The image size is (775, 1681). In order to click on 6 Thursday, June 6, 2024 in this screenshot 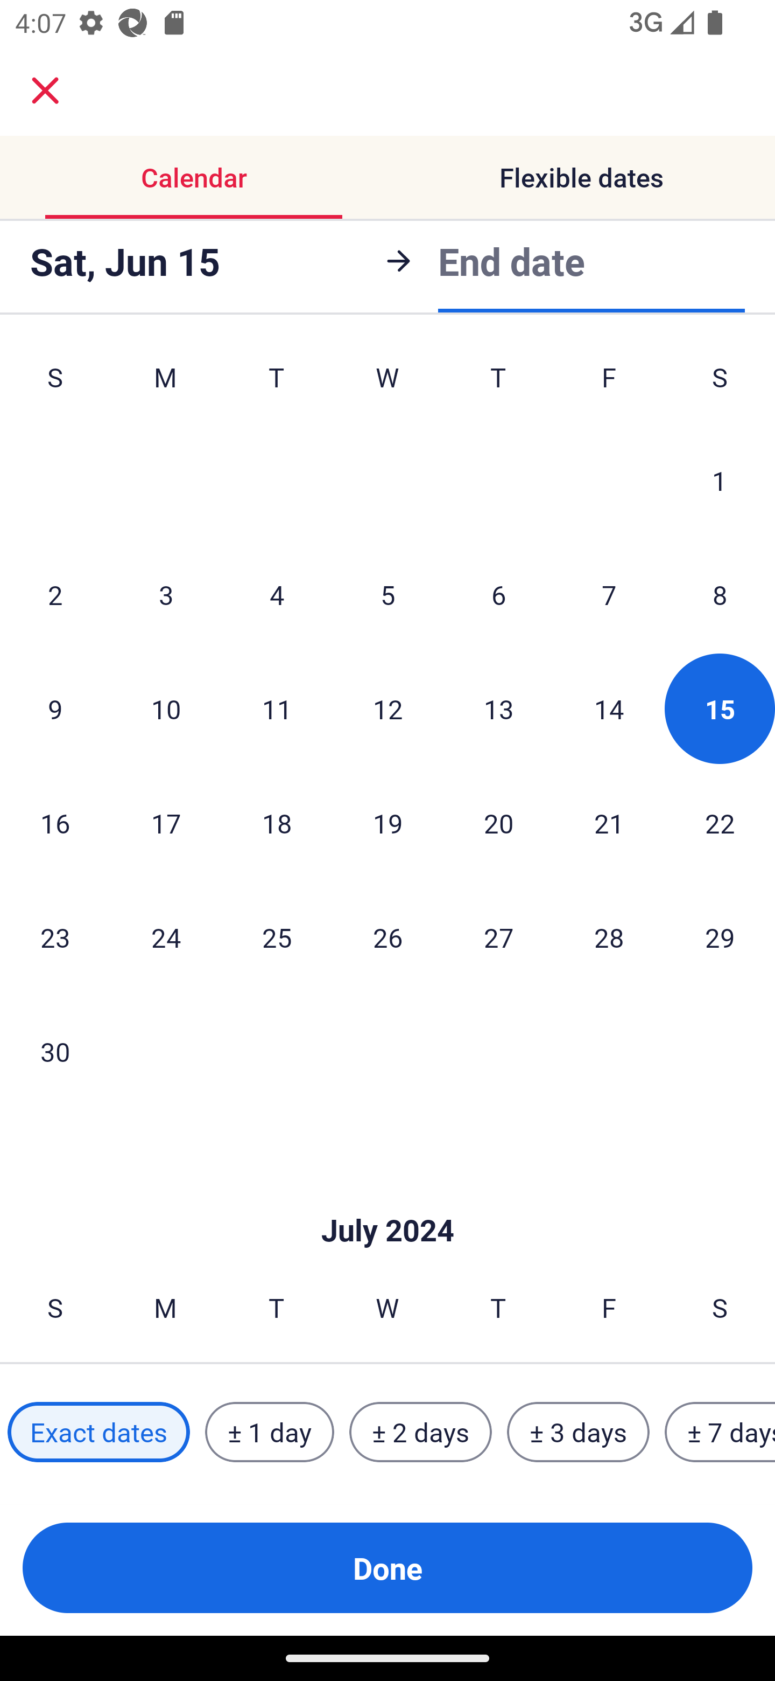, I will do `click(498, 595)`.